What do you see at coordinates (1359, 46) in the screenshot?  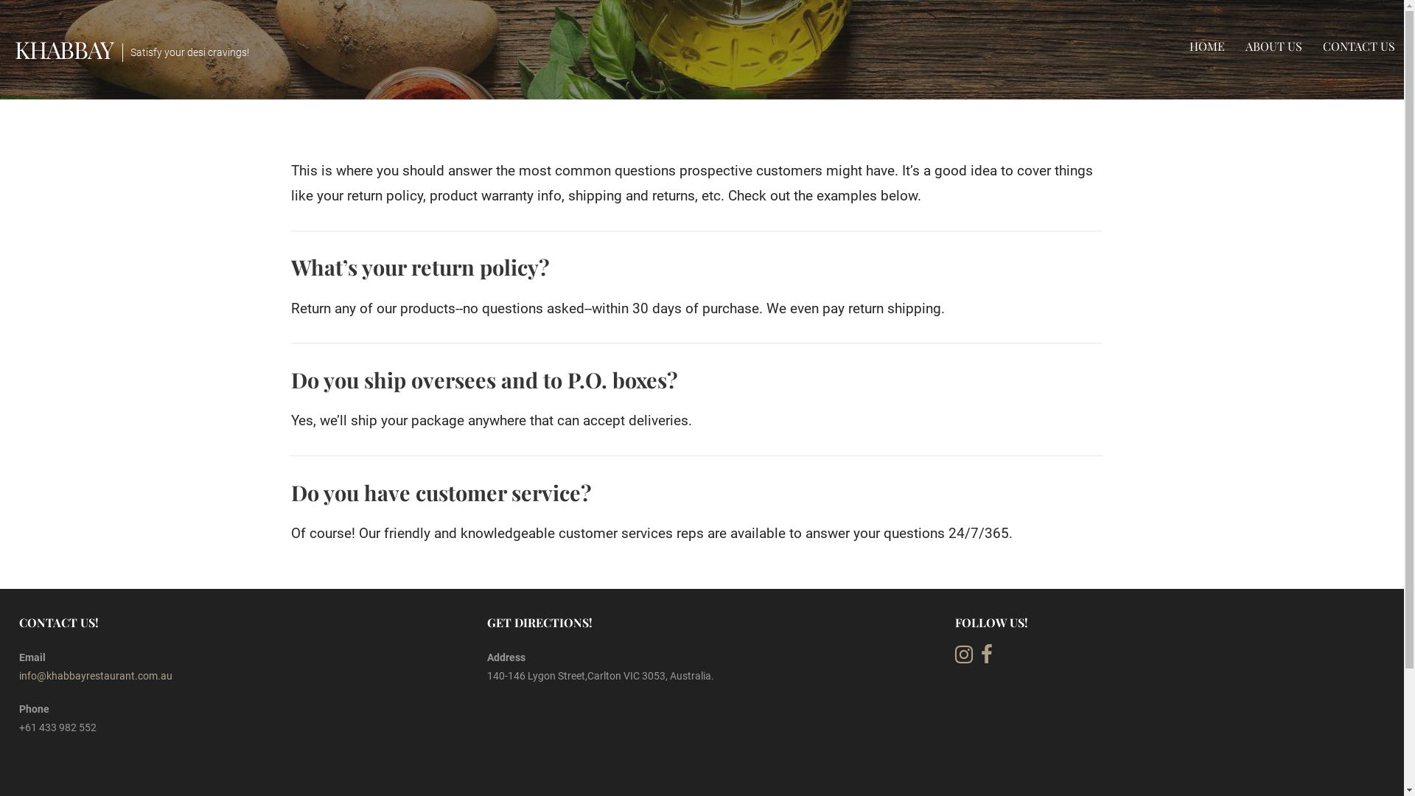 I see `CONTACT US` at bounding box center [1359, 46].